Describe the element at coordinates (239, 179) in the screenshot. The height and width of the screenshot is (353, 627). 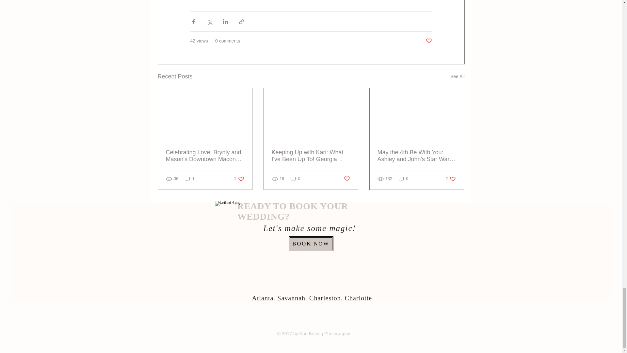
I see `1` at that location.